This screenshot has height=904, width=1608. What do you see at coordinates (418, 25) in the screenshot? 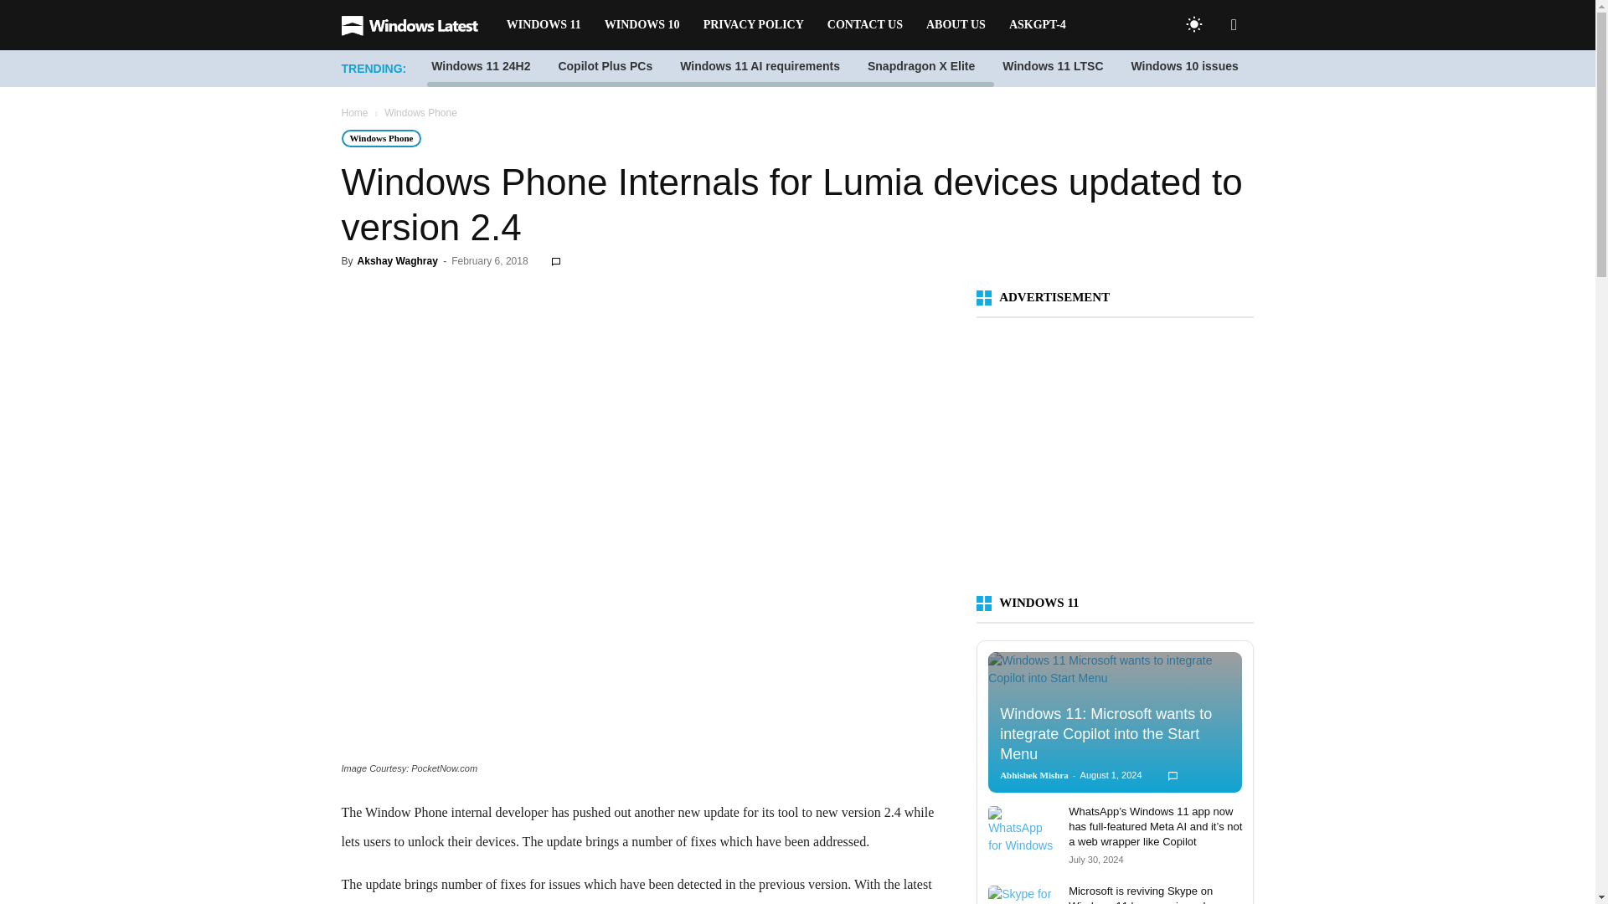
I see `Windows Latest` at bounding box center [418, 25].